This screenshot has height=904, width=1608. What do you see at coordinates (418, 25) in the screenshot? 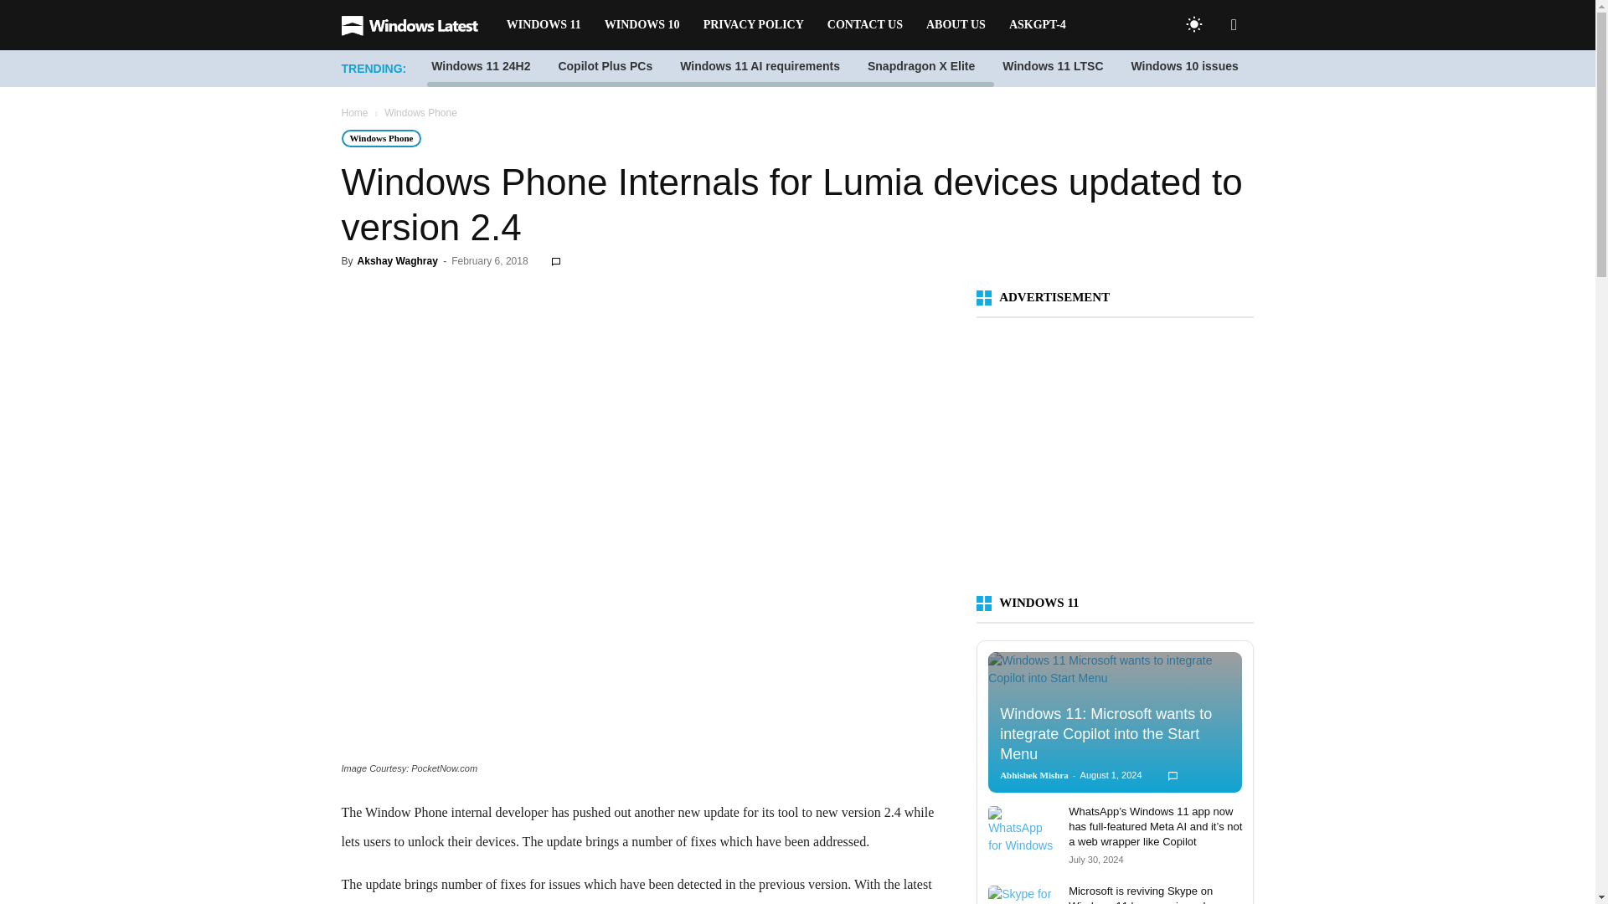
I see `Windows Latest` at bounding box center [418, 25].